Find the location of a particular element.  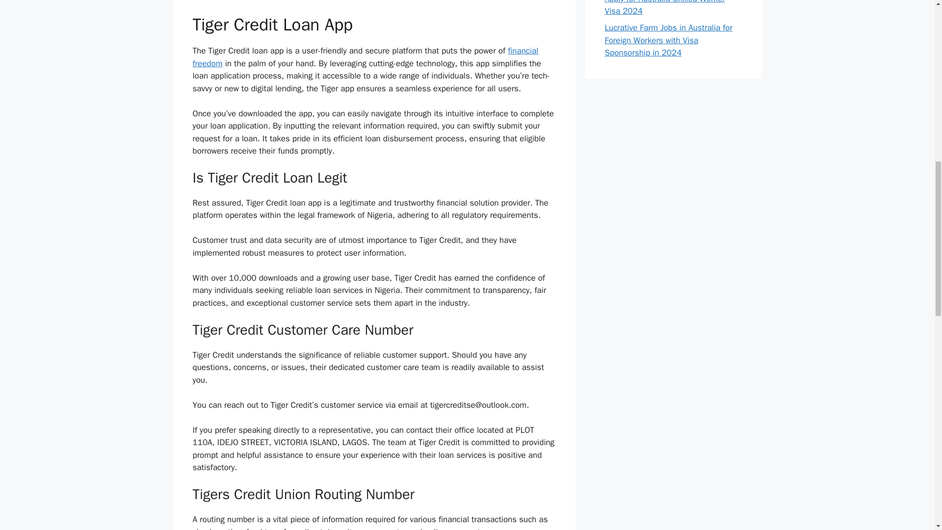

financial freedom is located at coordinates (365, 57).